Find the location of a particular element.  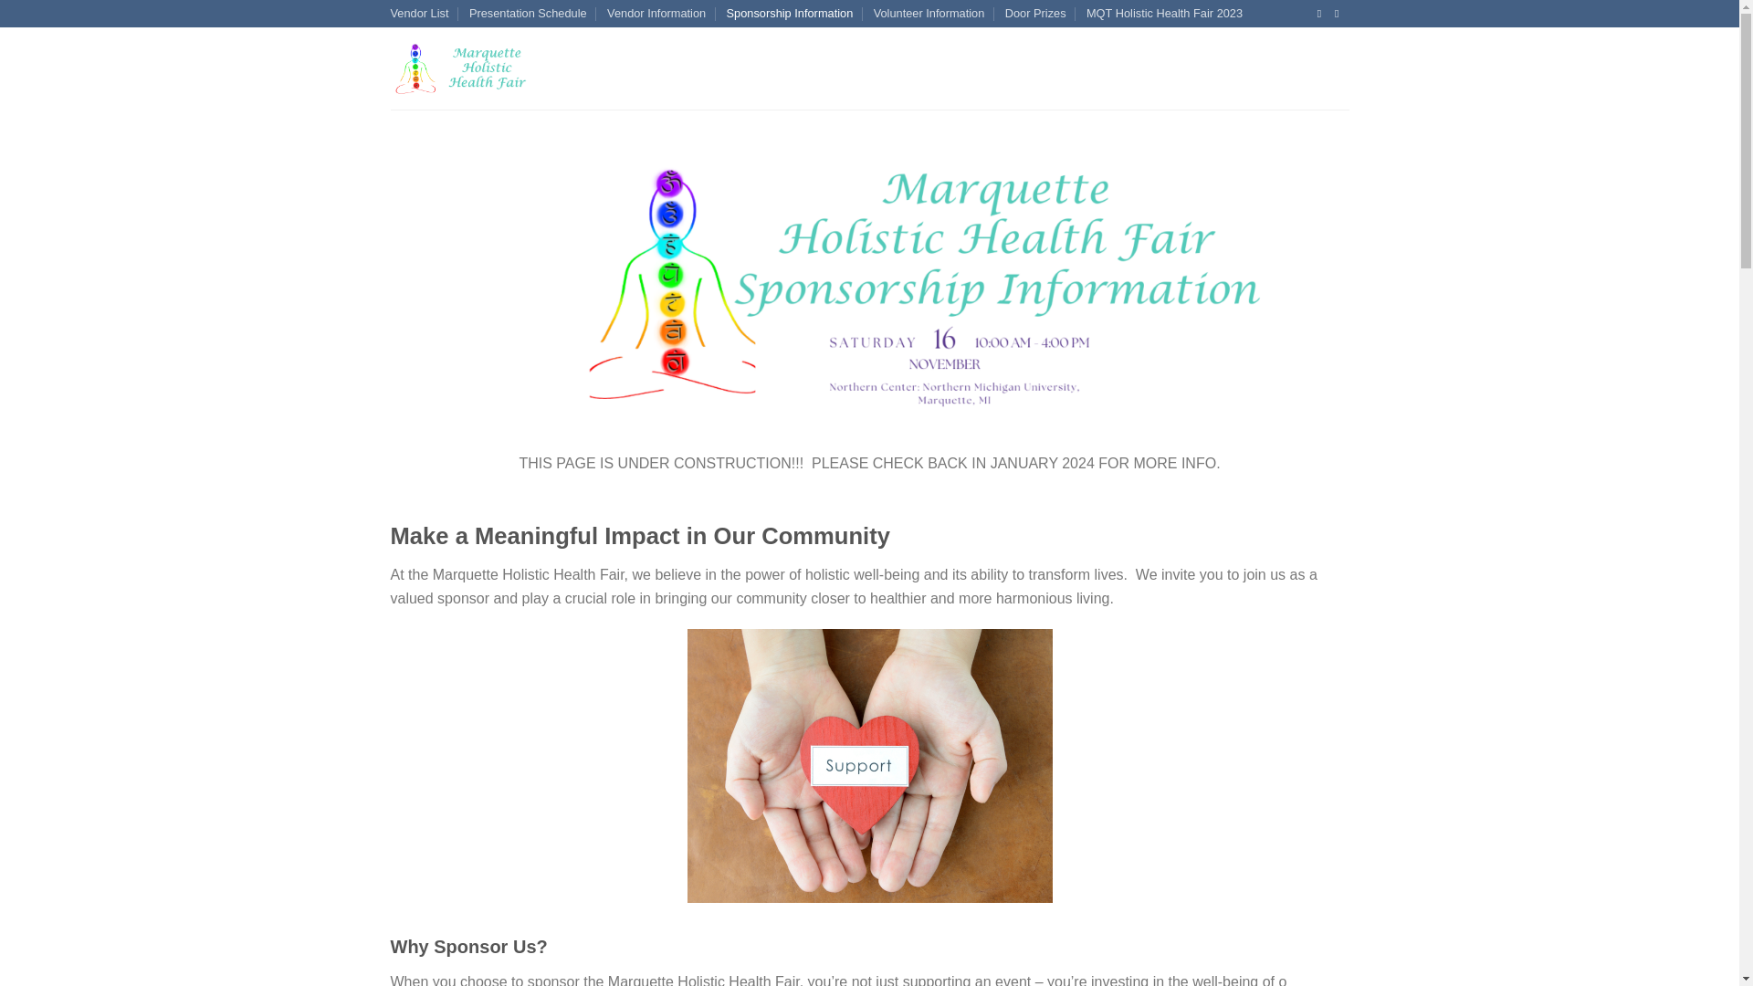

Vendor Information is located at coordinates (656, 14).